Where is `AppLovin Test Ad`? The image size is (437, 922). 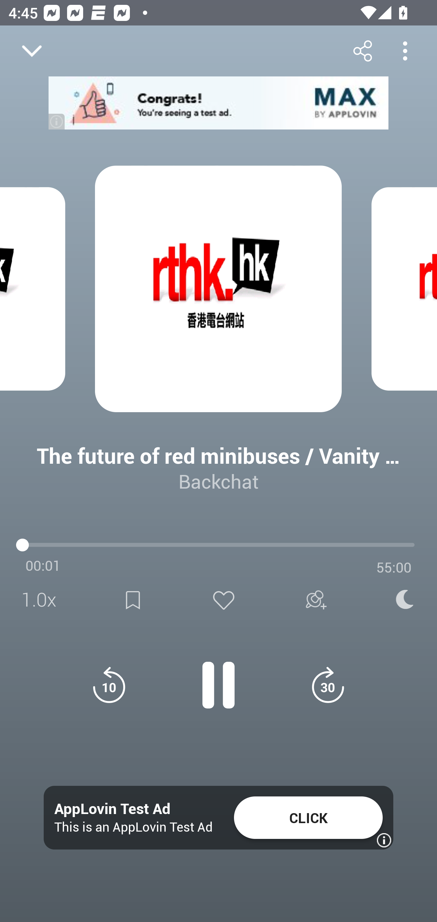 AppLovin Test Ad is located at coordinates (112, 809).